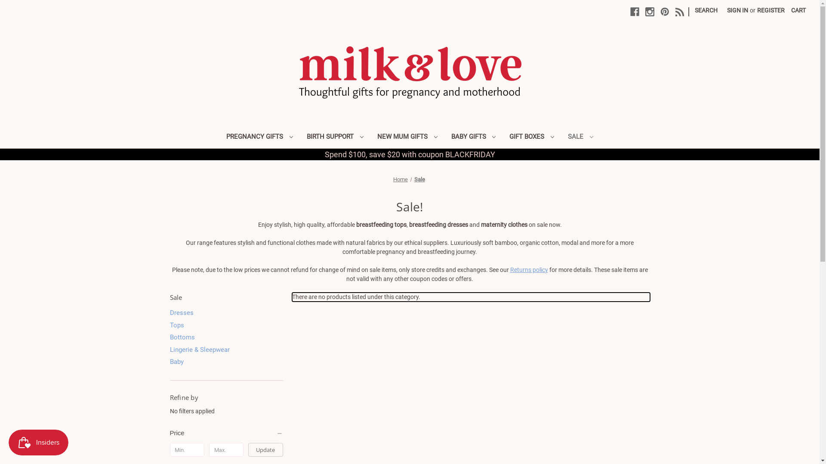 Image resolution: width=826 pixels, height=464 pixels. What do you see at coordinates (410, 73) in the screenshot?
I see `Milk and Love` at bounding box center [410, 73].